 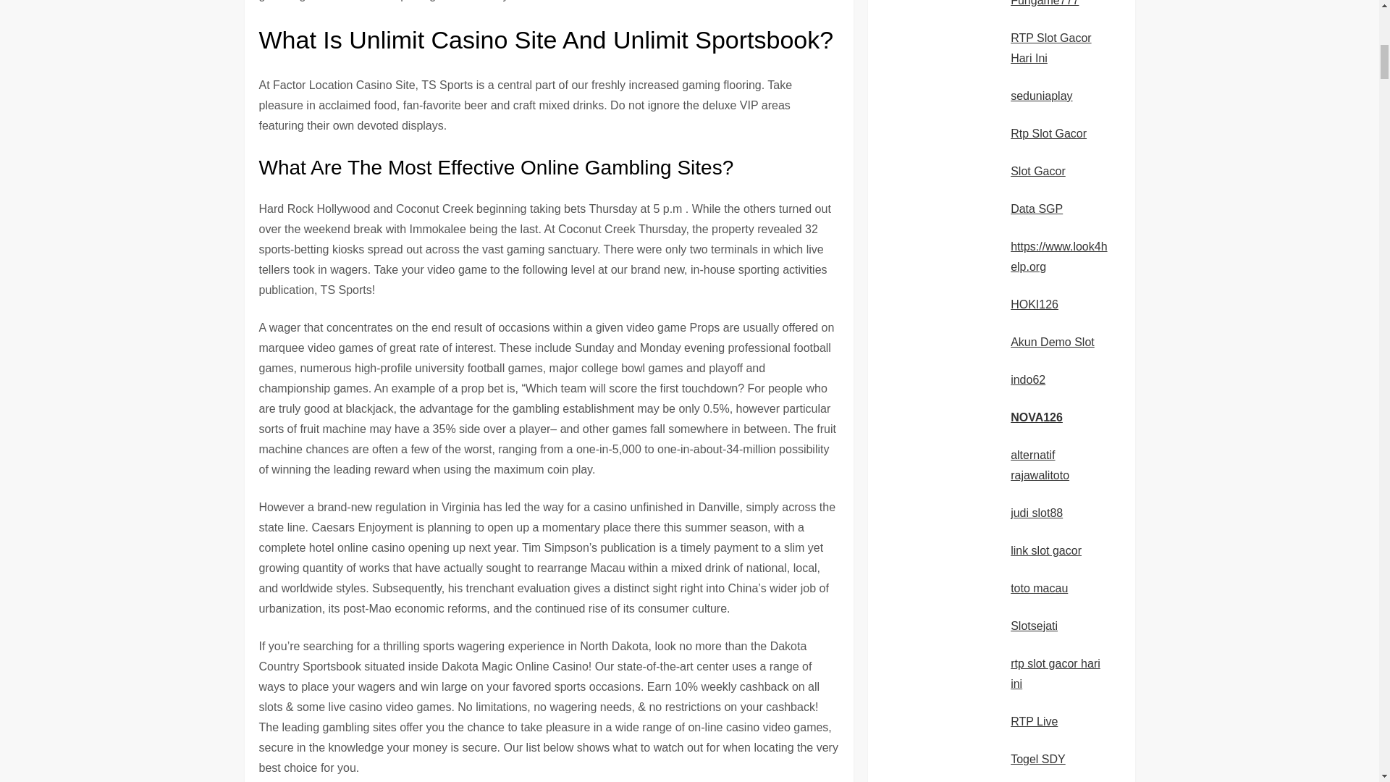 I want to click on Data SGP, so click(x=1037, y=209).